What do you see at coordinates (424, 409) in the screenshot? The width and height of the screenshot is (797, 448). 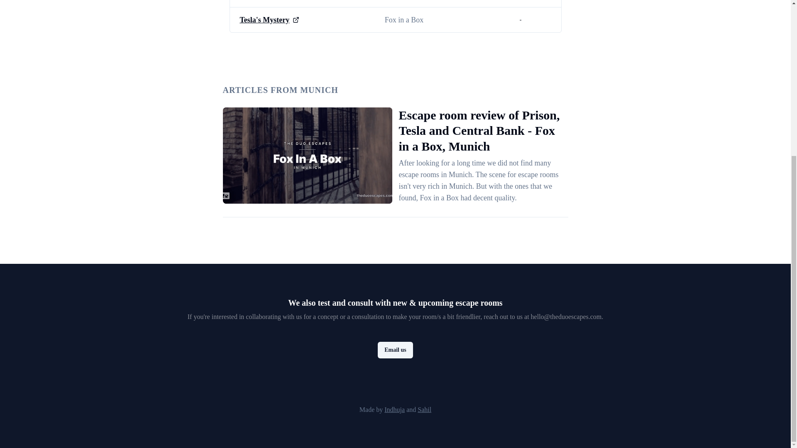 I see `Sahil` at bounding box center [424, 409].